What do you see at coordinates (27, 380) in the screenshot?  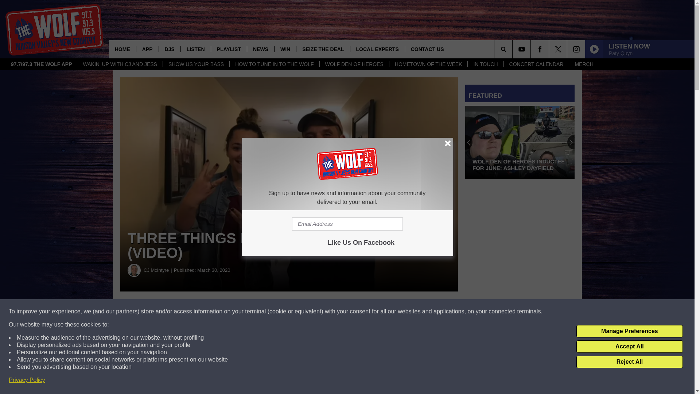 I see `Privacy Policy` at bounding box center [27, 380].